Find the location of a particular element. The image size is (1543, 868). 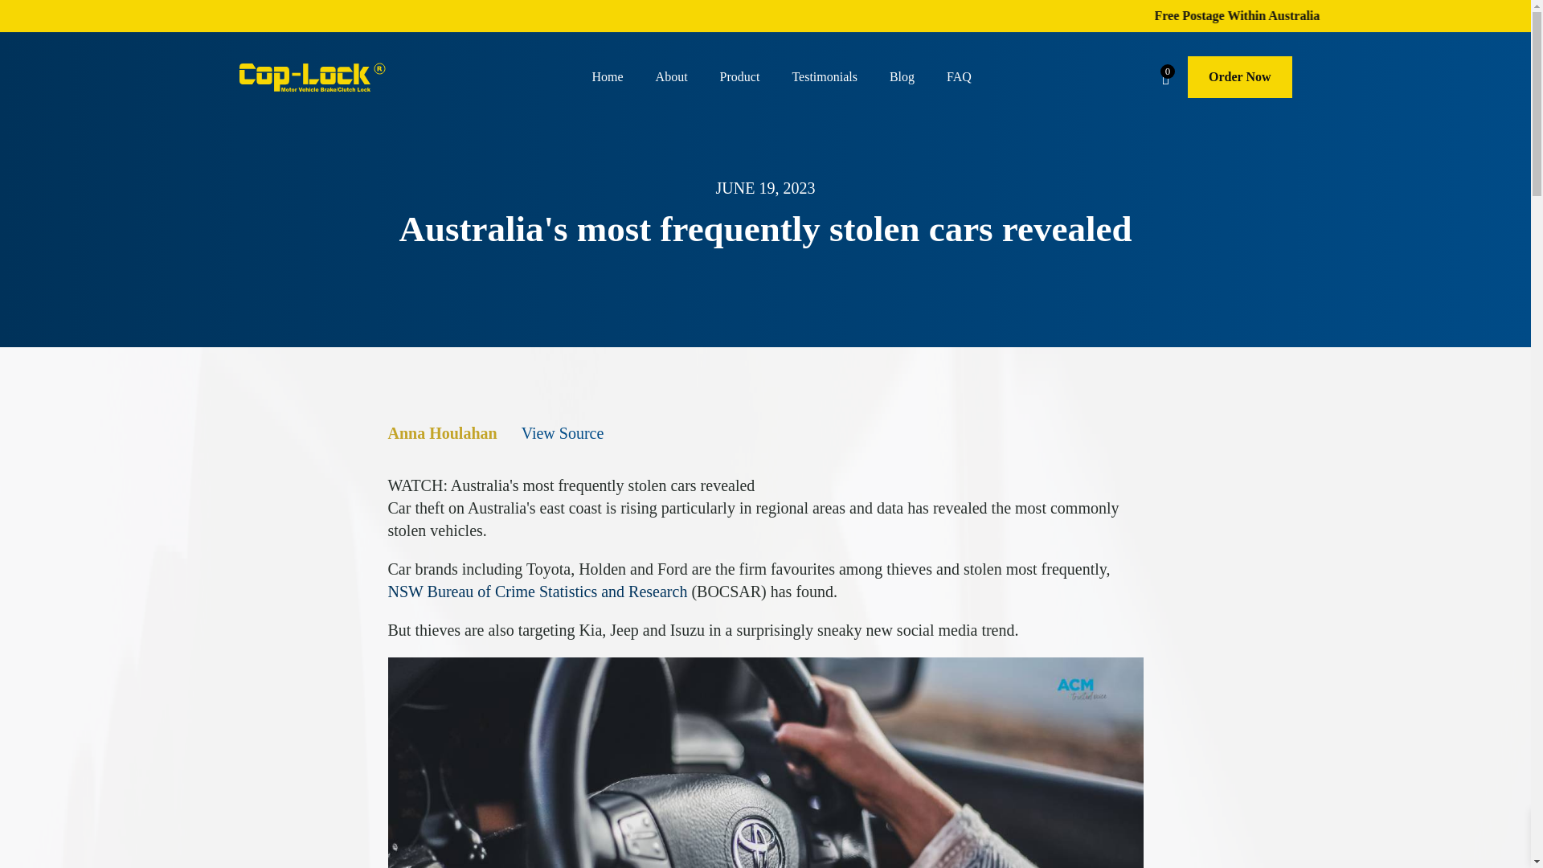

Home is located at coordinates (607, 77).